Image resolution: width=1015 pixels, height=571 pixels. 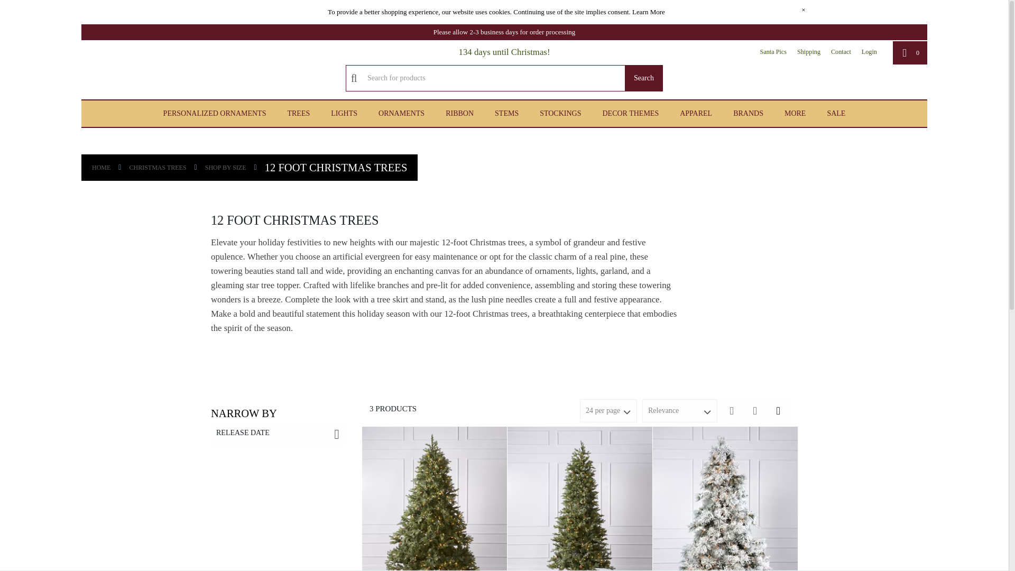 What do you see at coordinates (731, 410) in the screenshot?
I see `List` at bounding box center [731, 410].